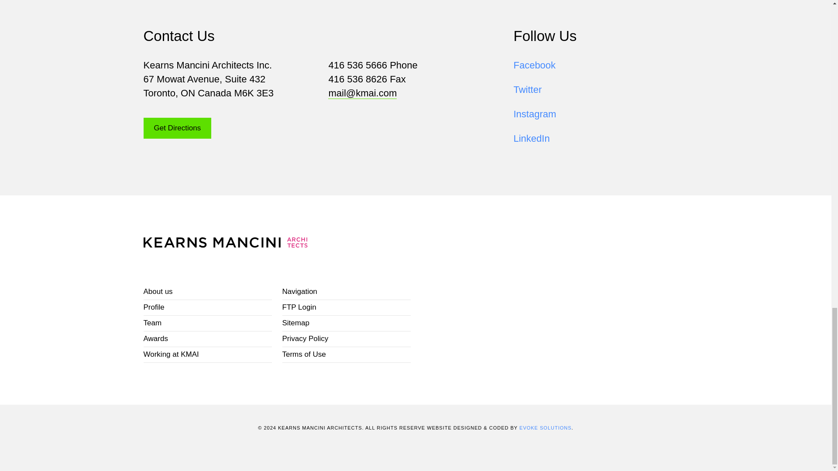  What do you see at coordinates (527, 90) in the screenshot?
I see `Twitter` at bounding box center [527, 90].